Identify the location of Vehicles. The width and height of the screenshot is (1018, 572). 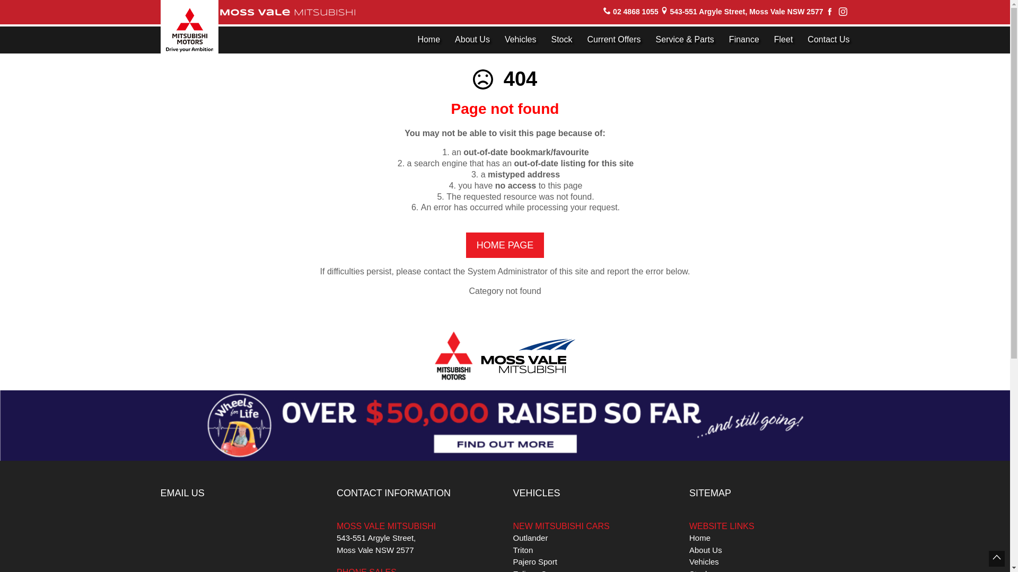
(521, 40).